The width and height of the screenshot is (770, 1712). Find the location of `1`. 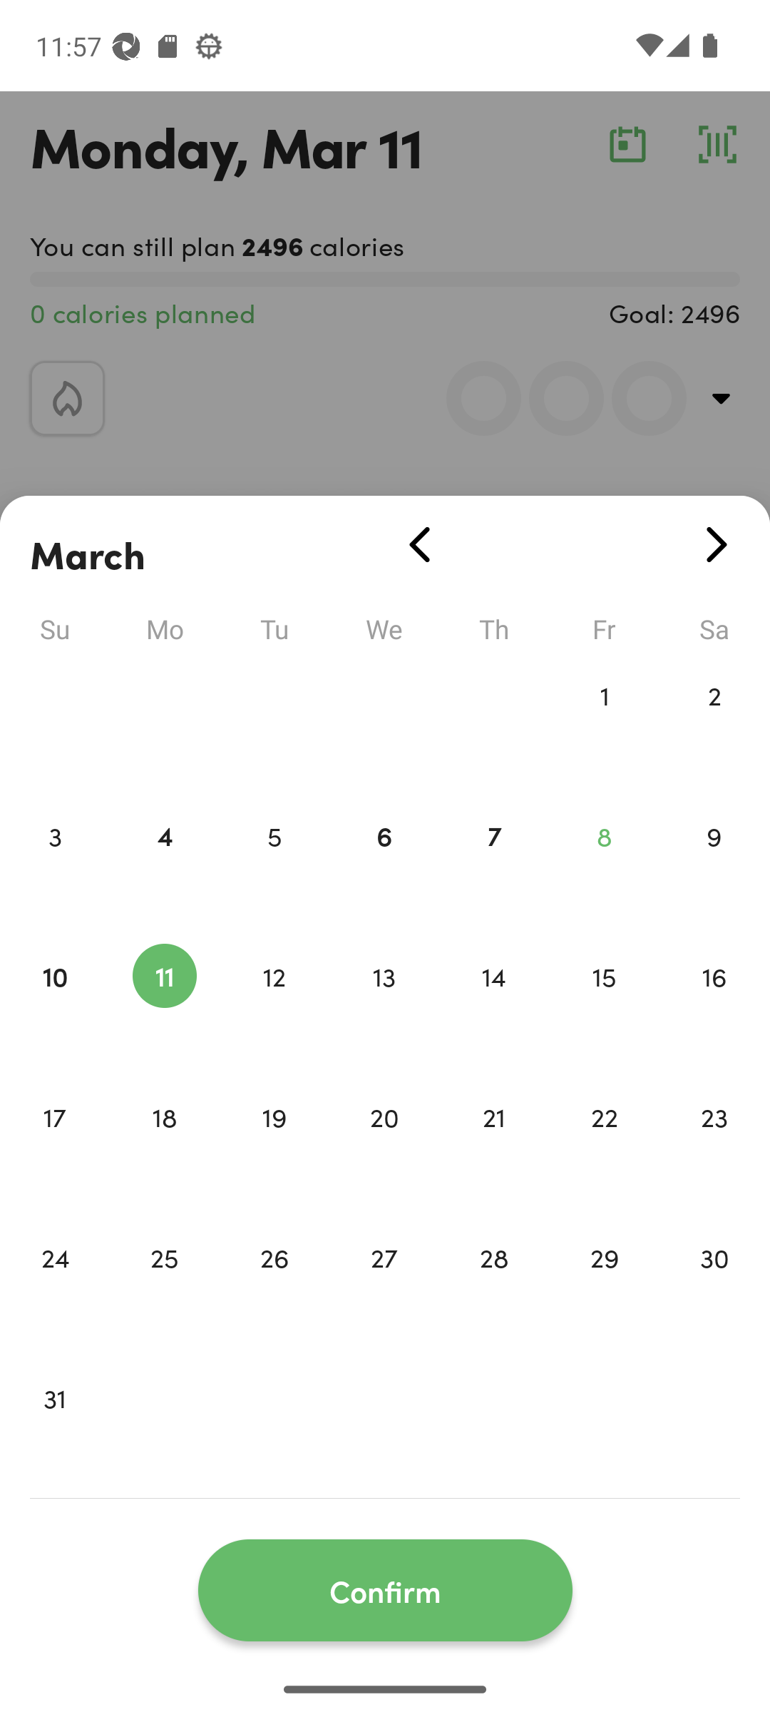

1 is located at coordinates (605, 725).